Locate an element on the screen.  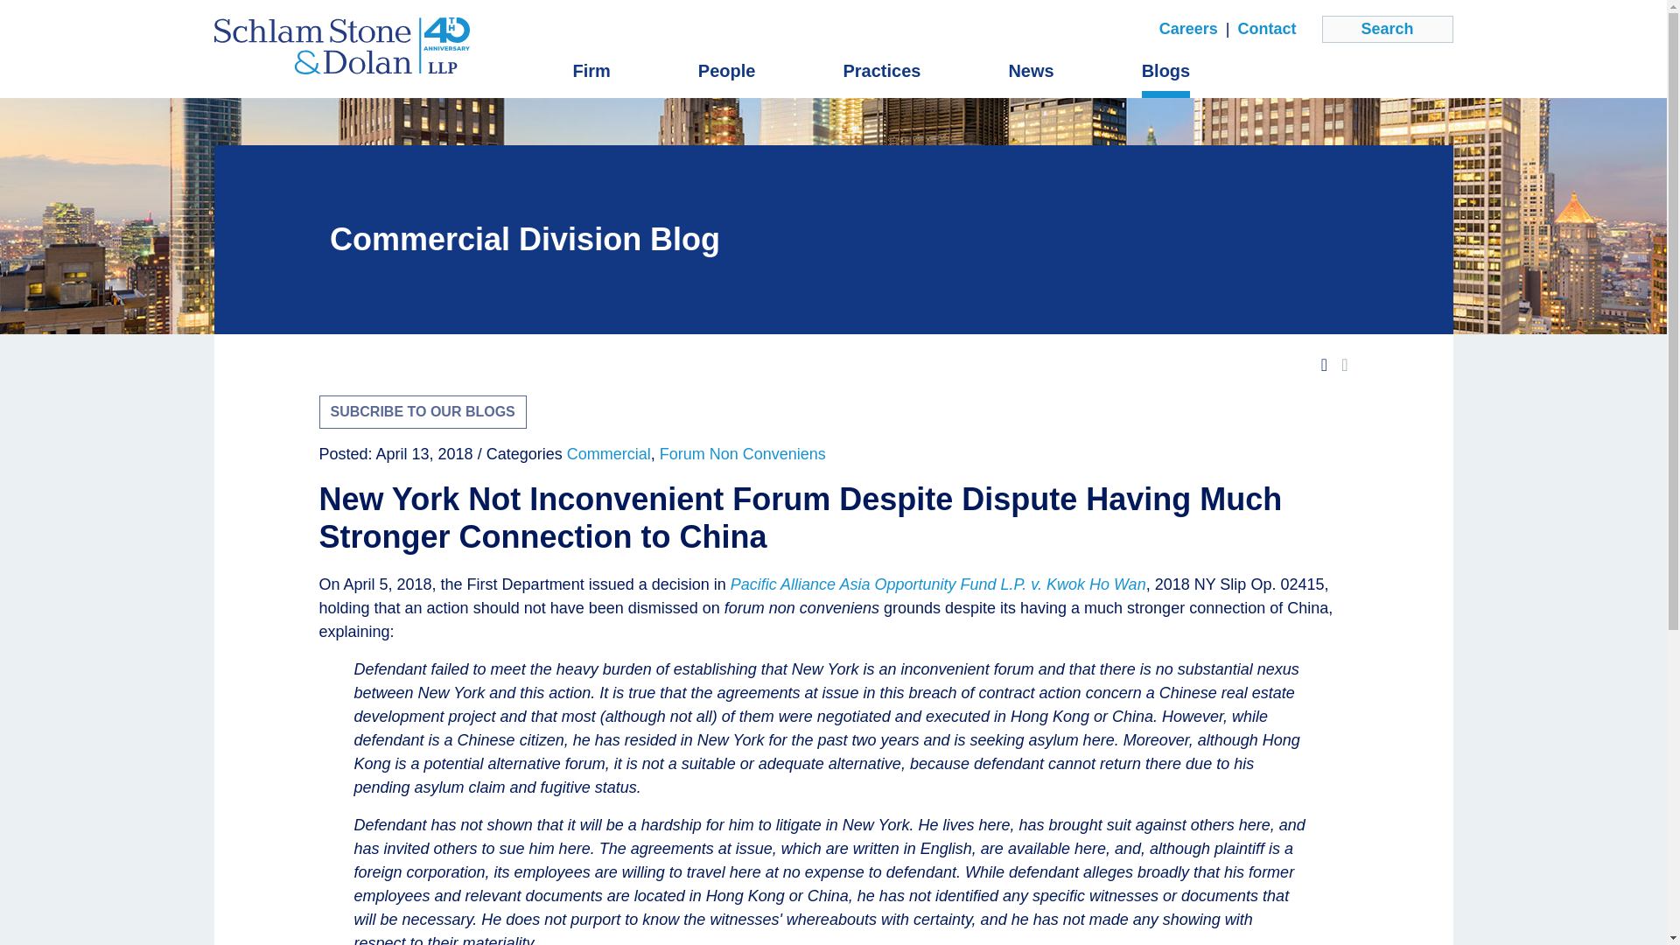
Pacific Alliance Asia Opportunity Fund L.P. v. Kwok Ho Wan is located at coordinates (938, 584).